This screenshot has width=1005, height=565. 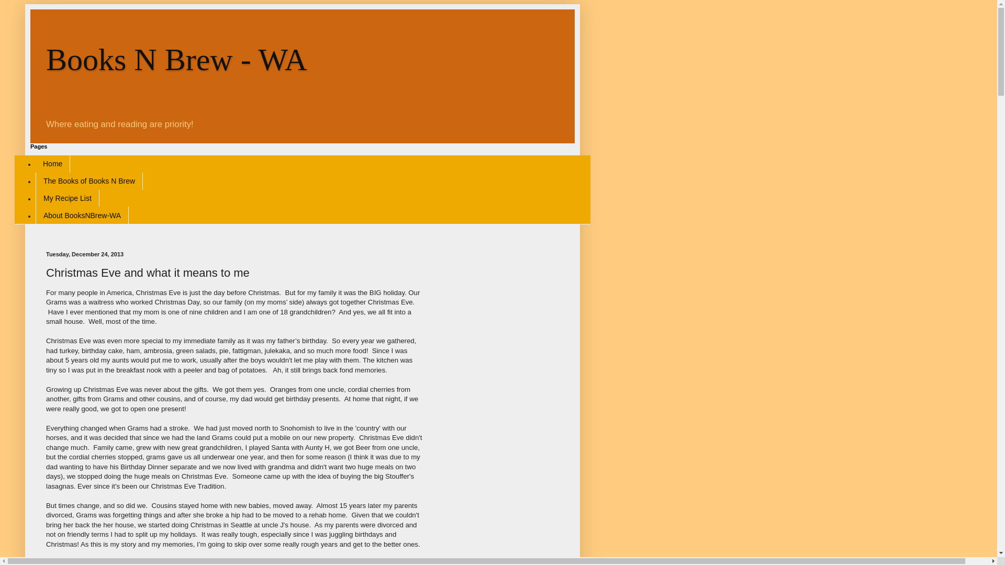 What do you see at coordinates (52, 164) in the screenshot?
I see `Home` at bounding box center [52, 164].